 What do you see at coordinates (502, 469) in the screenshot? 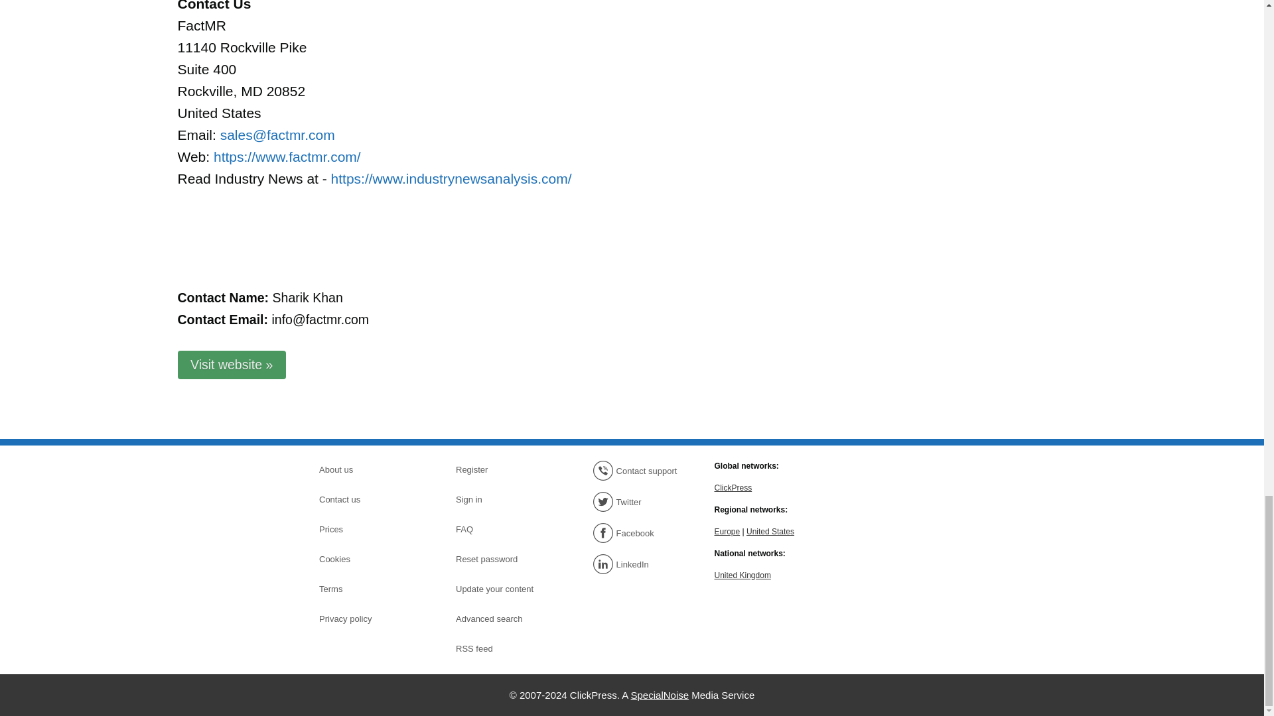
I see `Register` at bounding box center [502, 469].